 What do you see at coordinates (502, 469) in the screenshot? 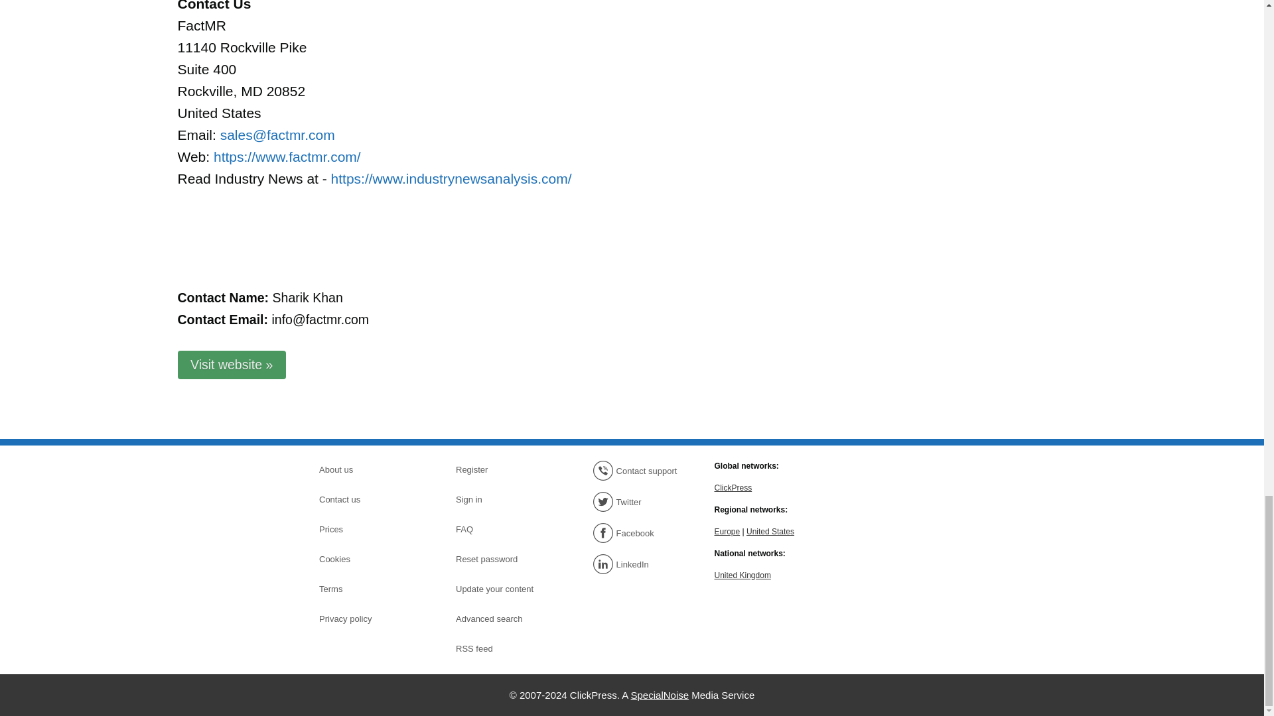
I see `Register` at bounding box center [502, 469].